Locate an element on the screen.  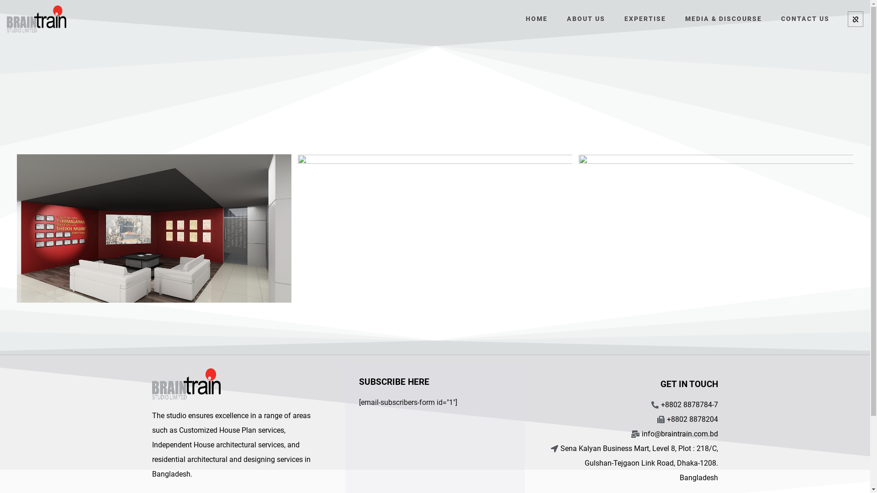
ABOUT US is located at coordinates (586, 18).